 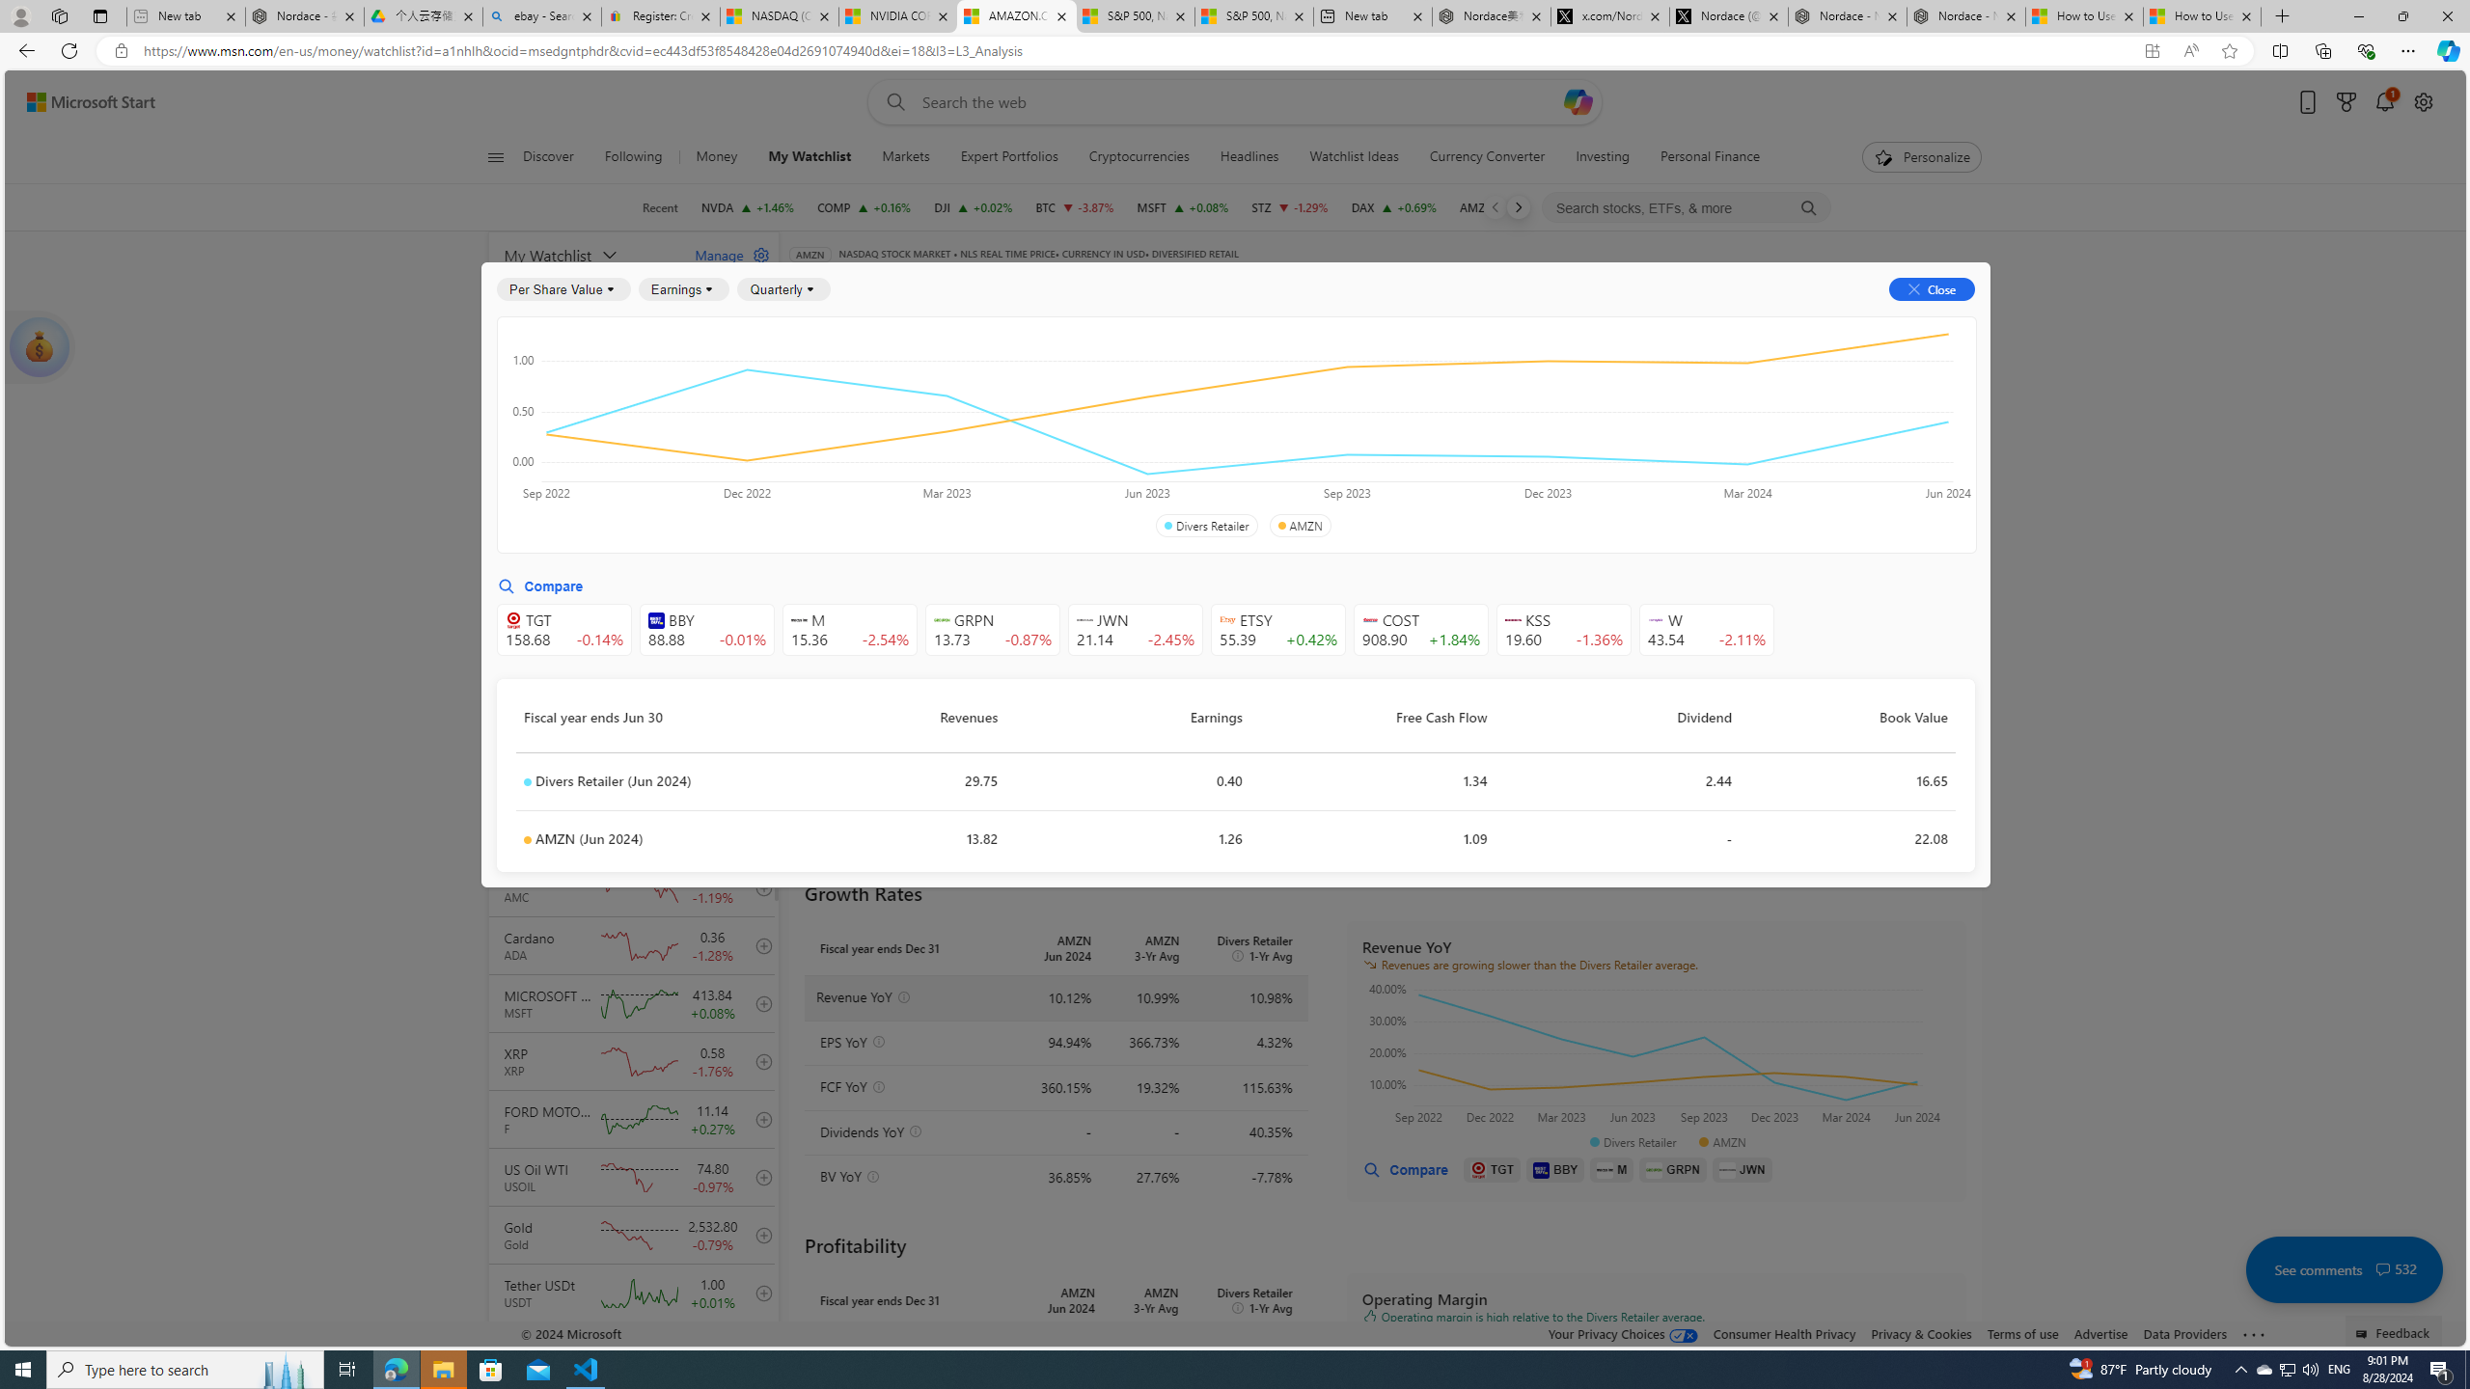 What do you see at coordinates (660, 16) in the screenshot?
I see `Register: Create a personal eBay account` at bounding box center [660, 16].